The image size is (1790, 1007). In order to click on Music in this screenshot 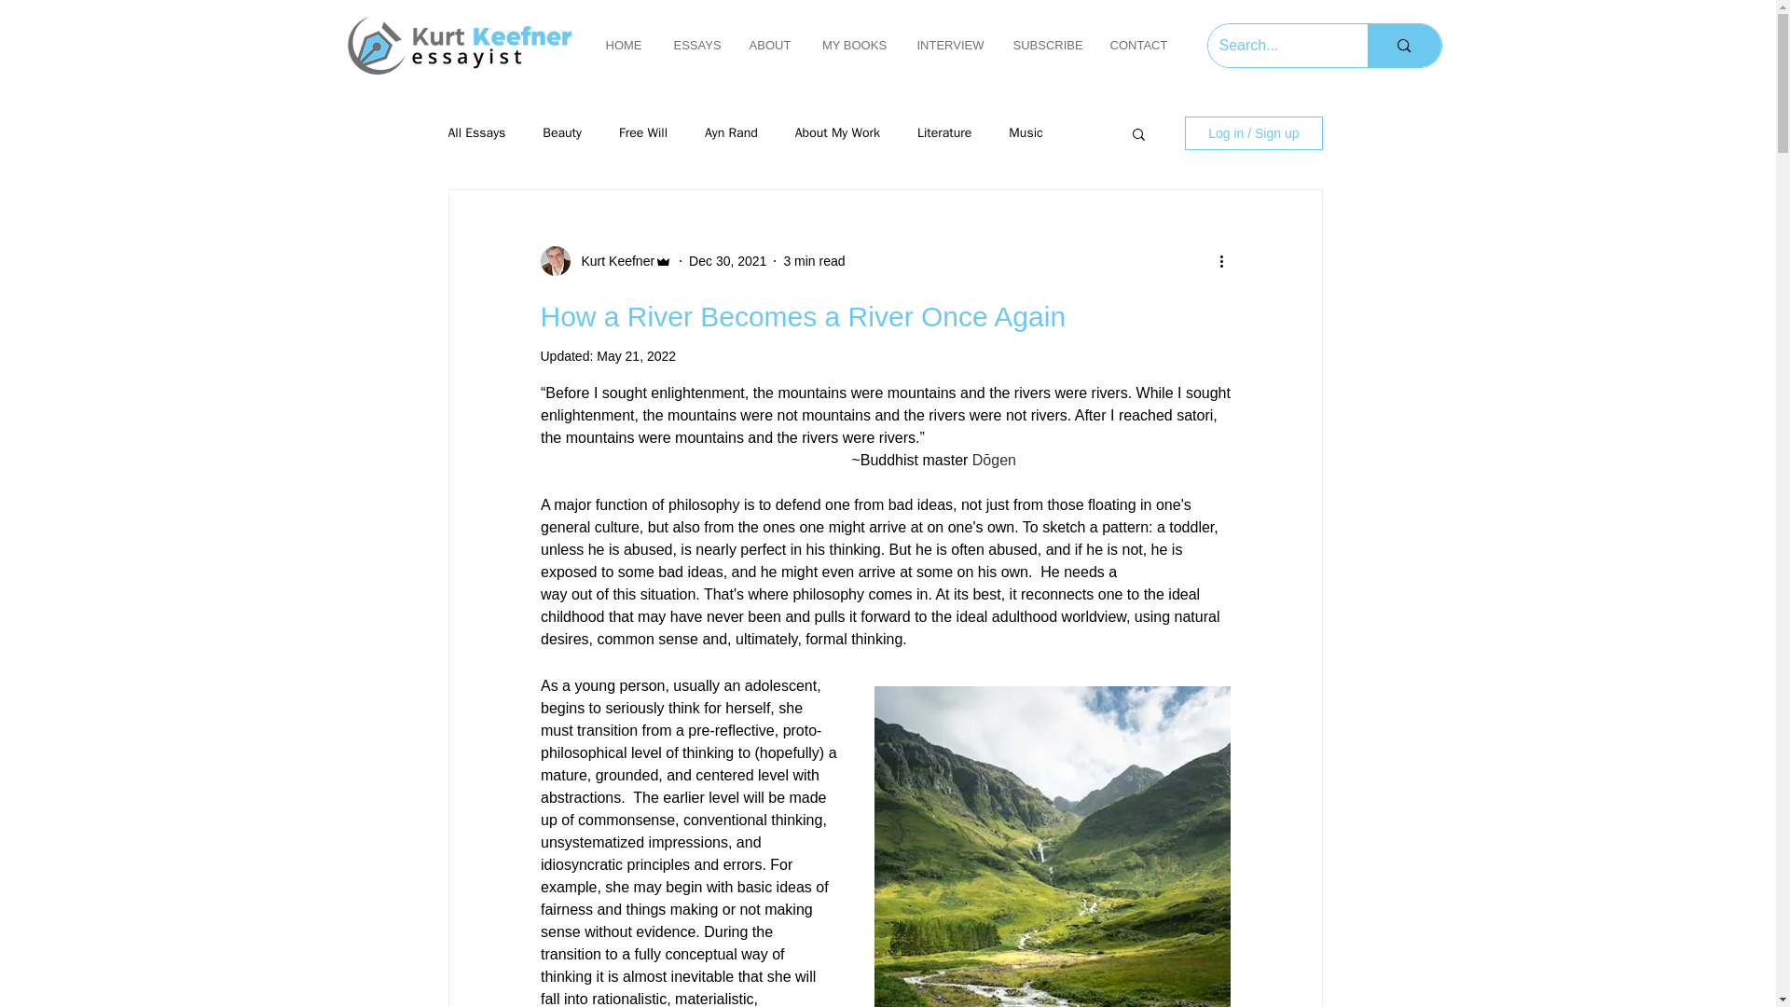, I will do `click(1026, 132)`.